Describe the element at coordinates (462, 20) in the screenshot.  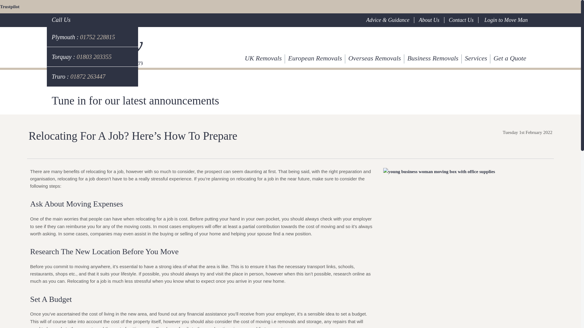
I see `Contact Us` at that location.